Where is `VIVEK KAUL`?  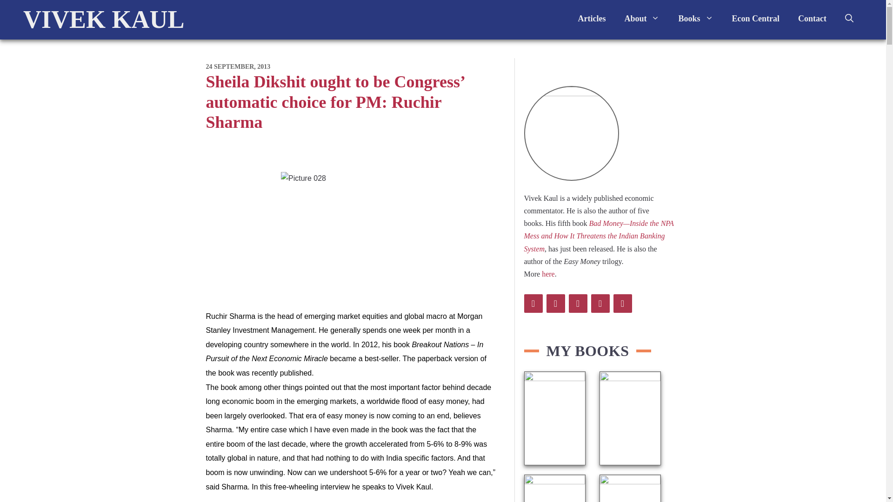 VIVEK KAUL is located at coordinates (104, 20).